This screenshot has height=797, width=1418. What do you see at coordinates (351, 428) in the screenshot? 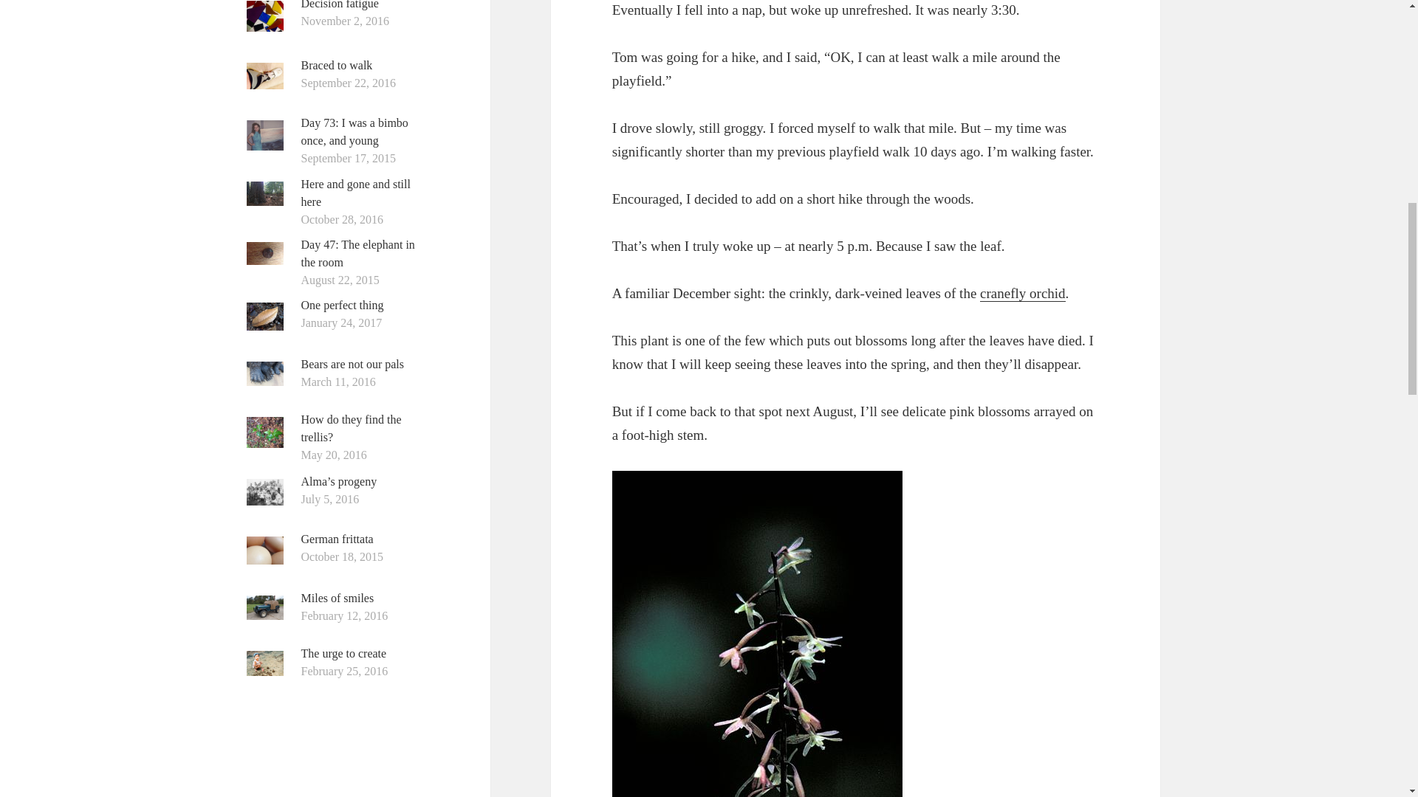
I see `How do they find the trellis?` at bounding box center [351, 428].